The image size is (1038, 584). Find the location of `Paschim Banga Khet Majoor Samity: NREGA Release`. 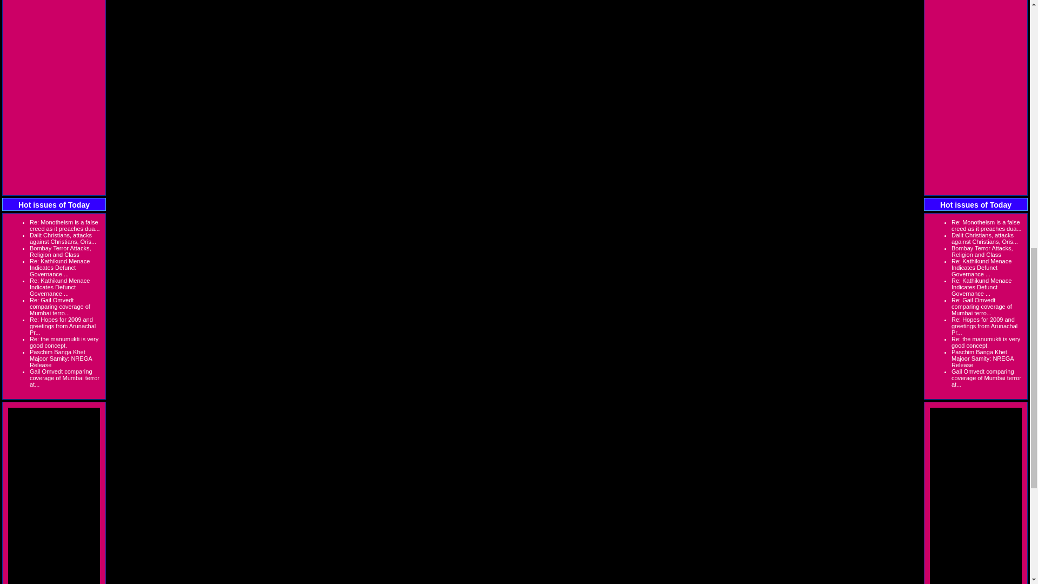

Paschim Banga Khet Majoor Samity: NREGA Release is located at coordinates (61, 358).